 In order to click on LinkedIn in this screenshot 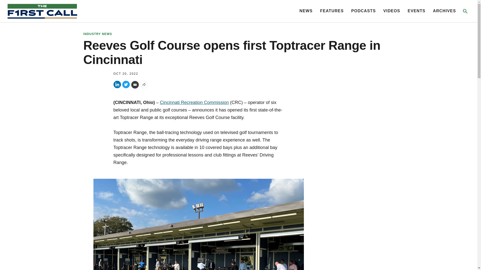, I will do `click(117, 84)`.